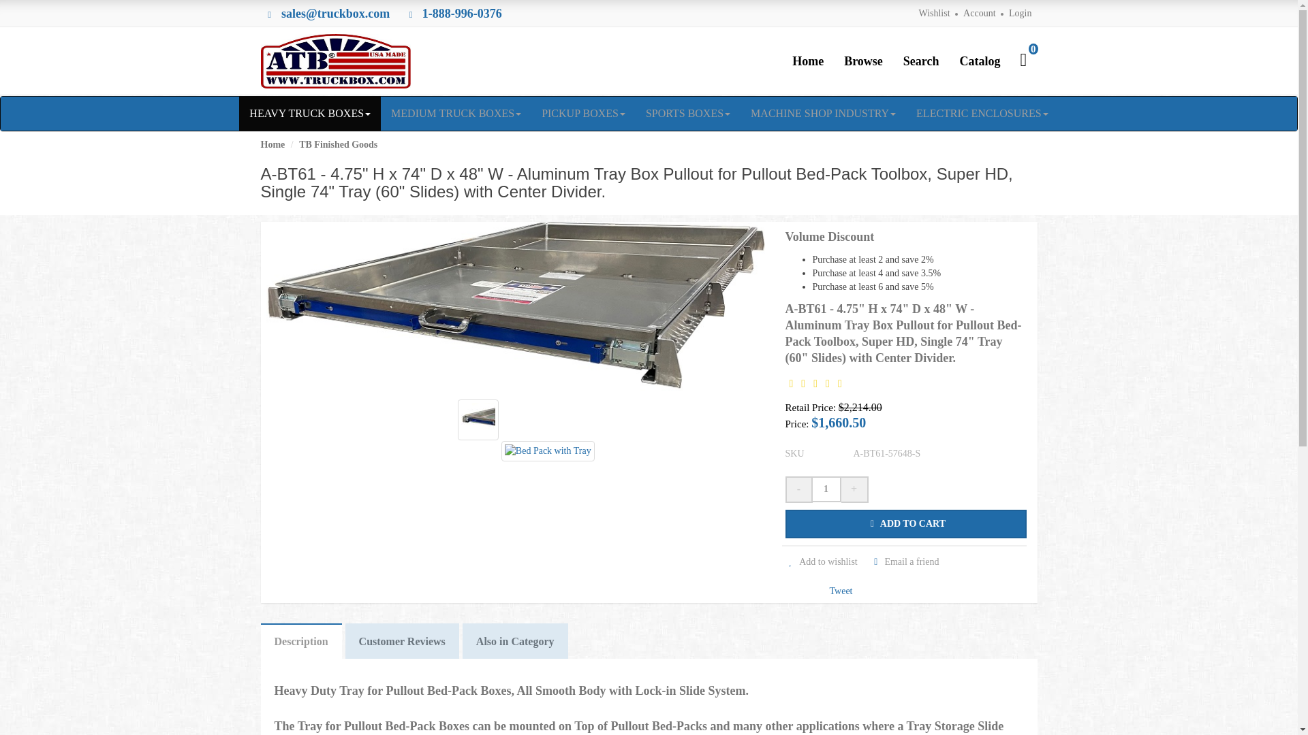  Describe the element at coordinates (921, 61) in the screenshot. I see `Search` at that location.